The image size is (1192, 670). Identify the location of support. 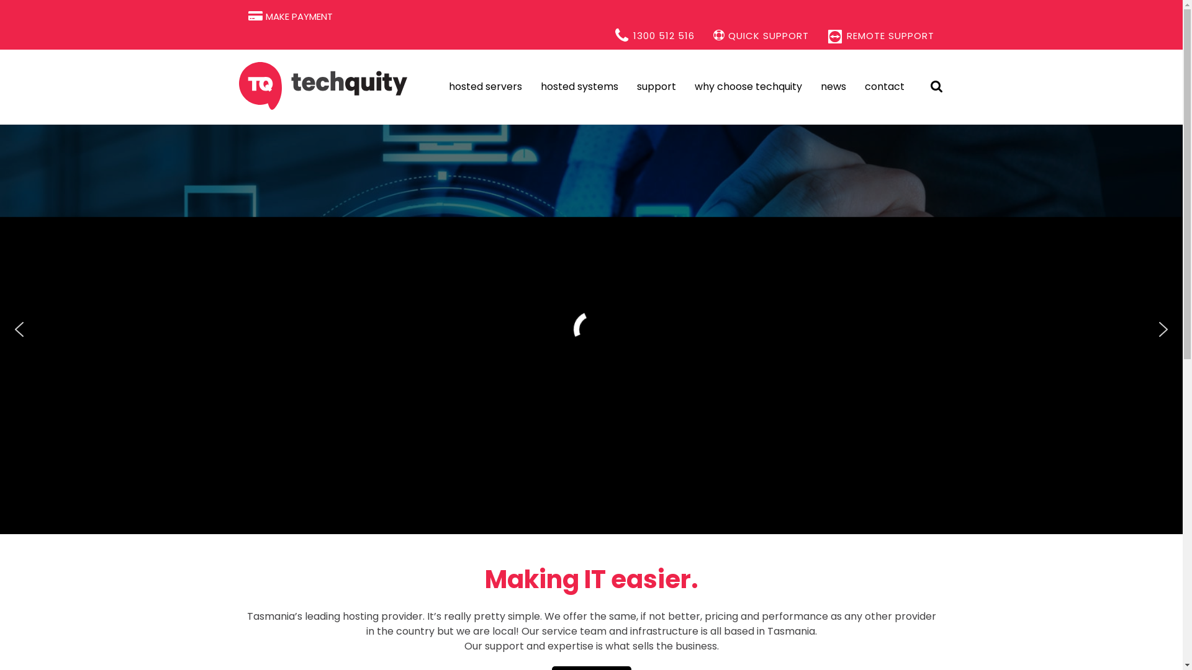
(657, 87).